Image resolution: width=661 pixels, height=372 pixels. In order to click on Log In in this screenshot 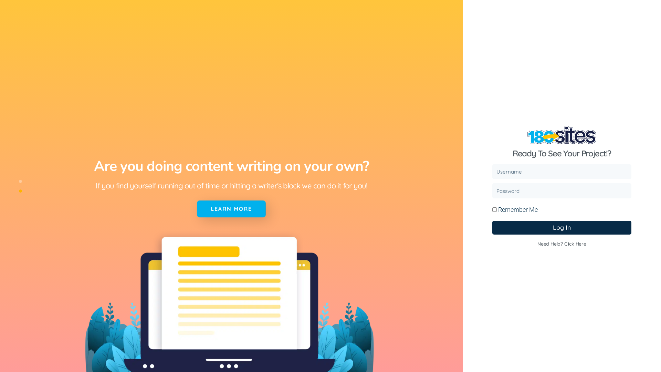, I will do `click(562, 228)`.